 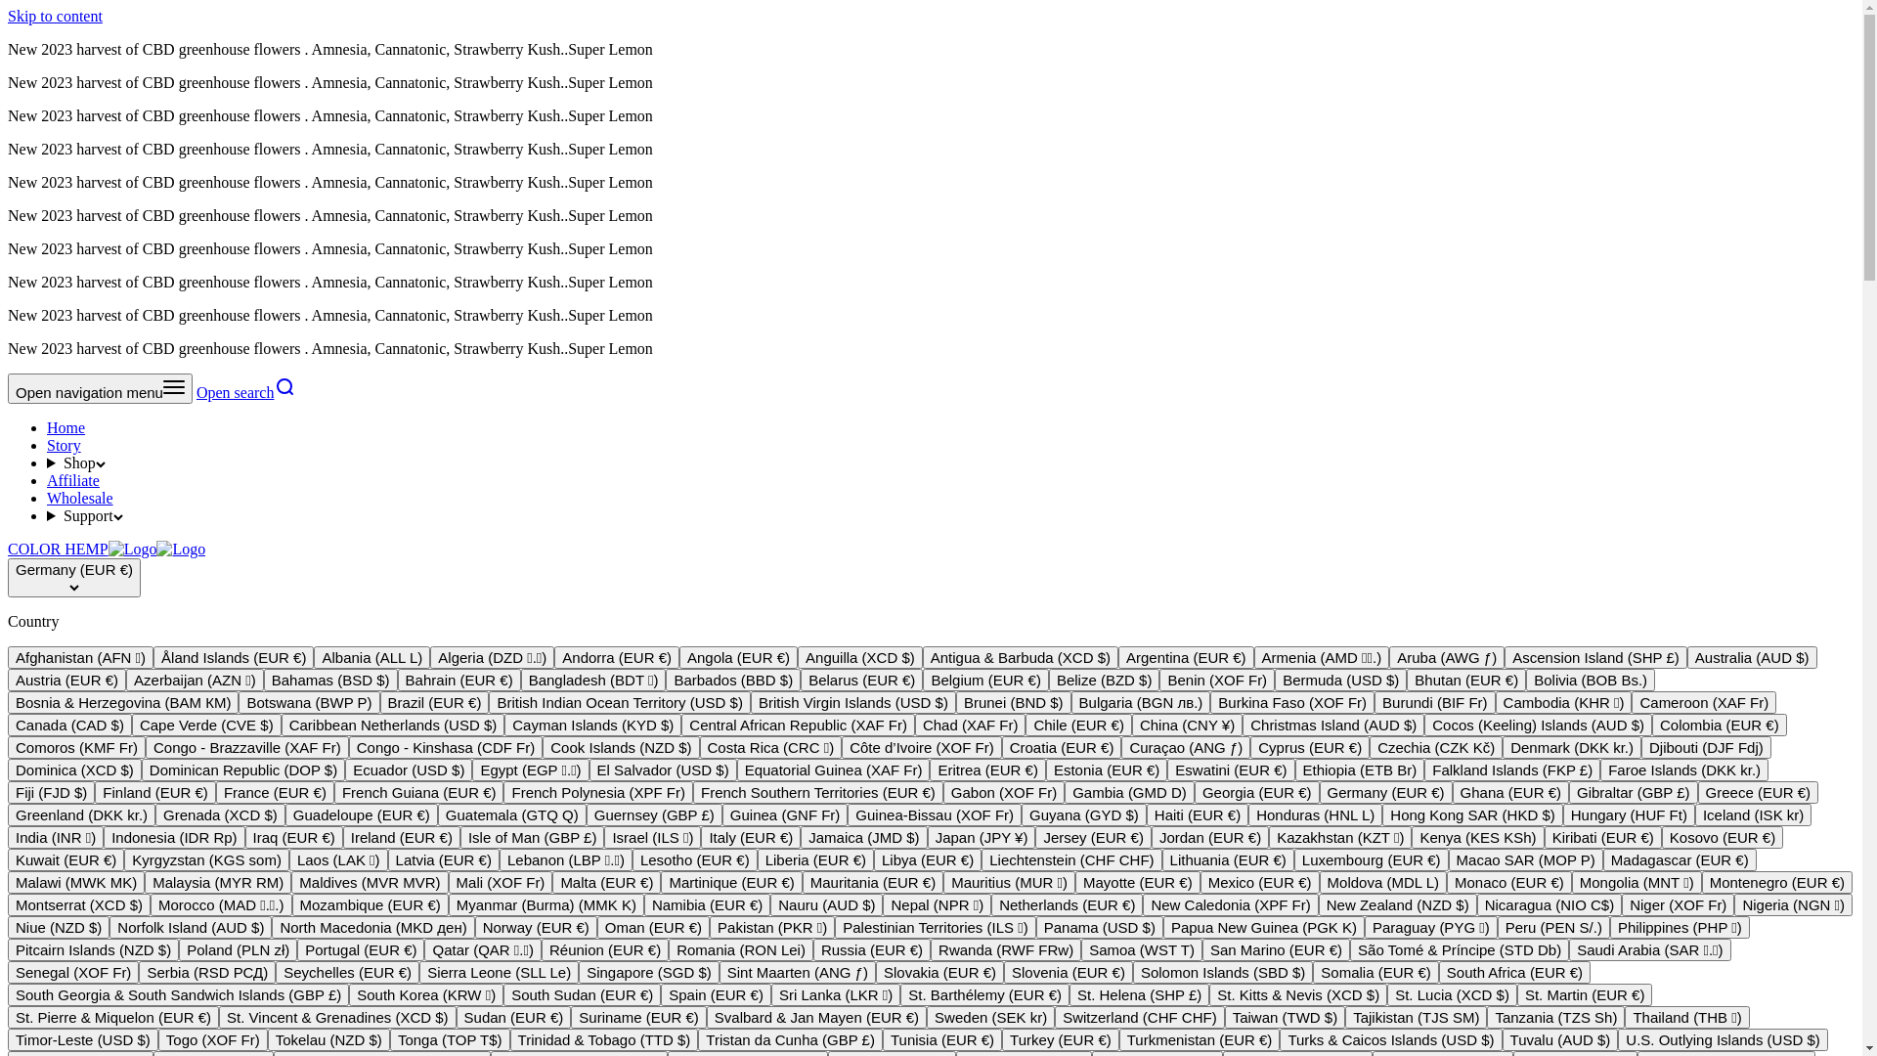 What do you see at coordinates (51, 792) in the screenshot?
I see `Fiji (FJD $)` at bounding box center [51, 792].